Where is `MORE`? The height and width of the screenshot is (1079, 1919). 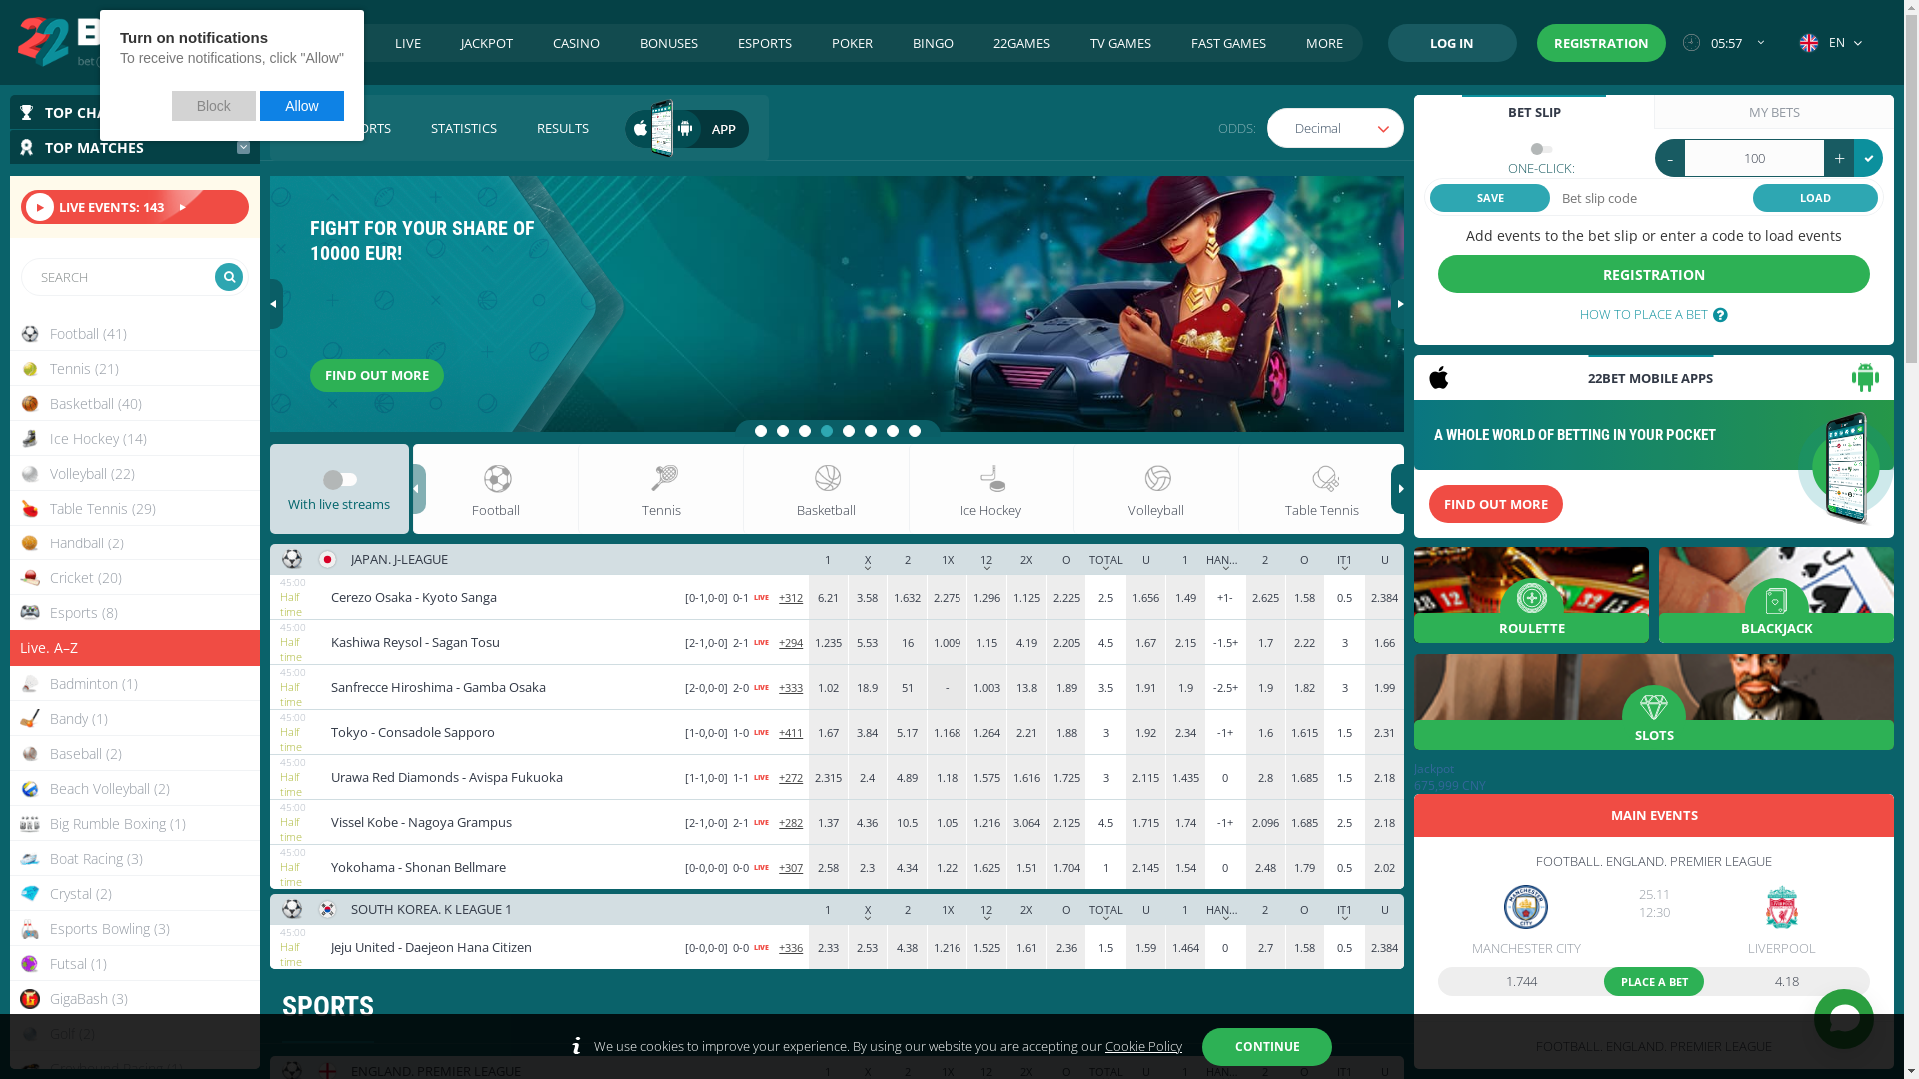 MORE is located at coordinates (1325, 43).